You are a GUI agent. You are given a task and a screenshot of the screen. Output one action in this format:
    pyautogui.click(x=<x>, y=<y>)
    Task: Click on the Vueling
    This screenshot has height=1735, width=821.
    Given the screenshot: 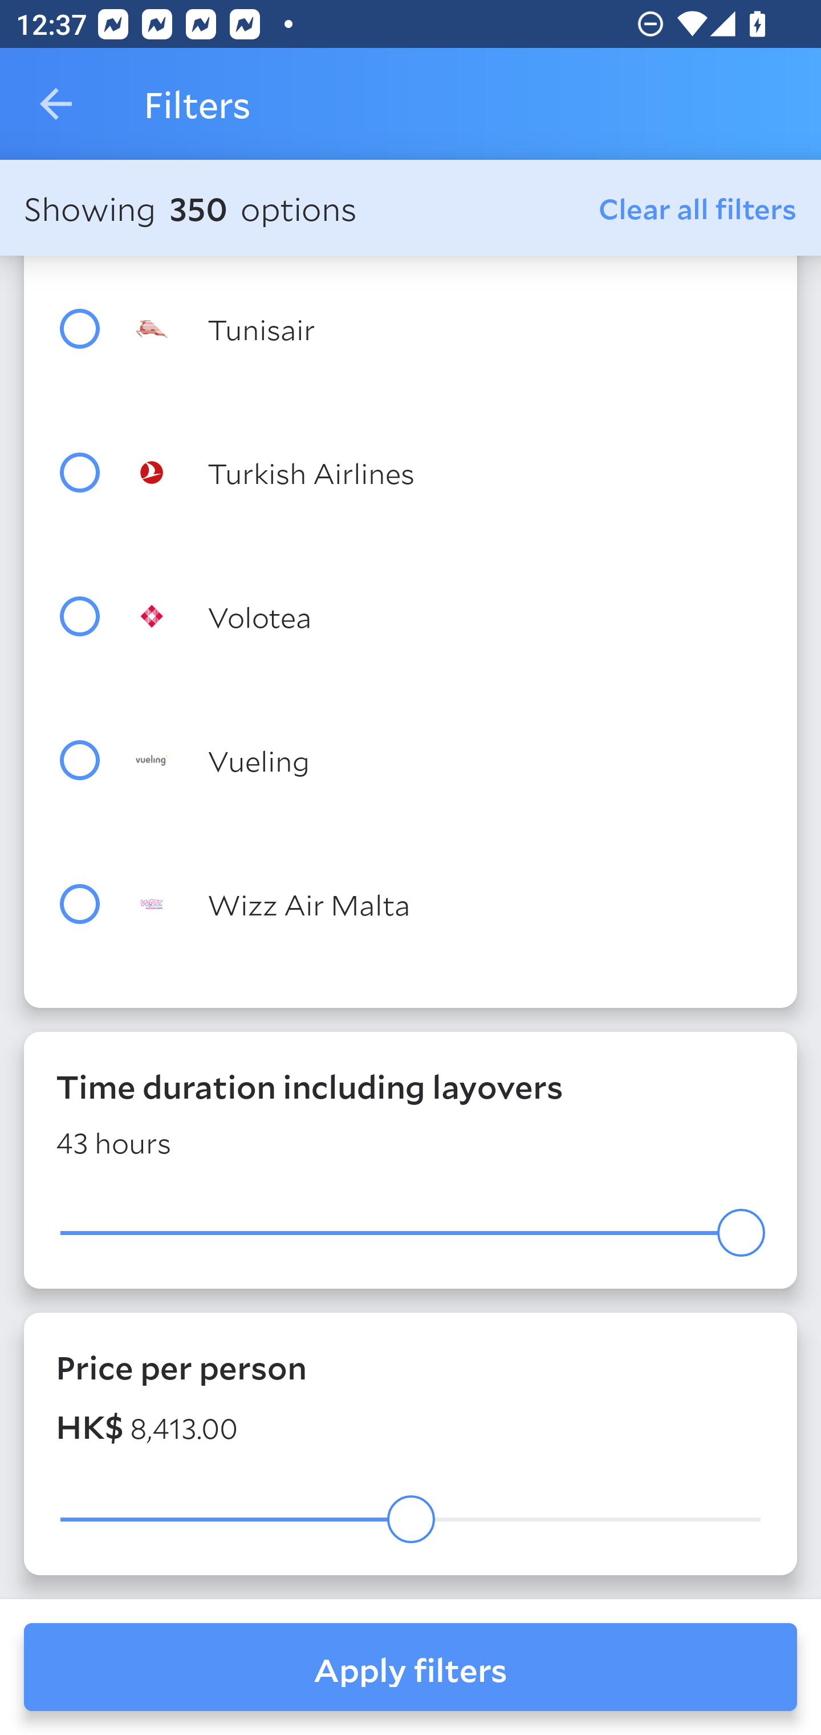 What is the action you would take?
    pyautogui.click(x=450, y=760)
    